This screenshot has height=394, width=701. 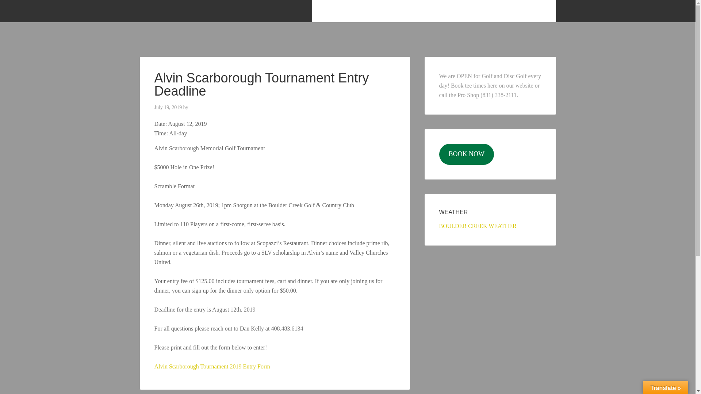 I want to click on BOULDER CREEK WEATHER, so click(x=477, y=226).